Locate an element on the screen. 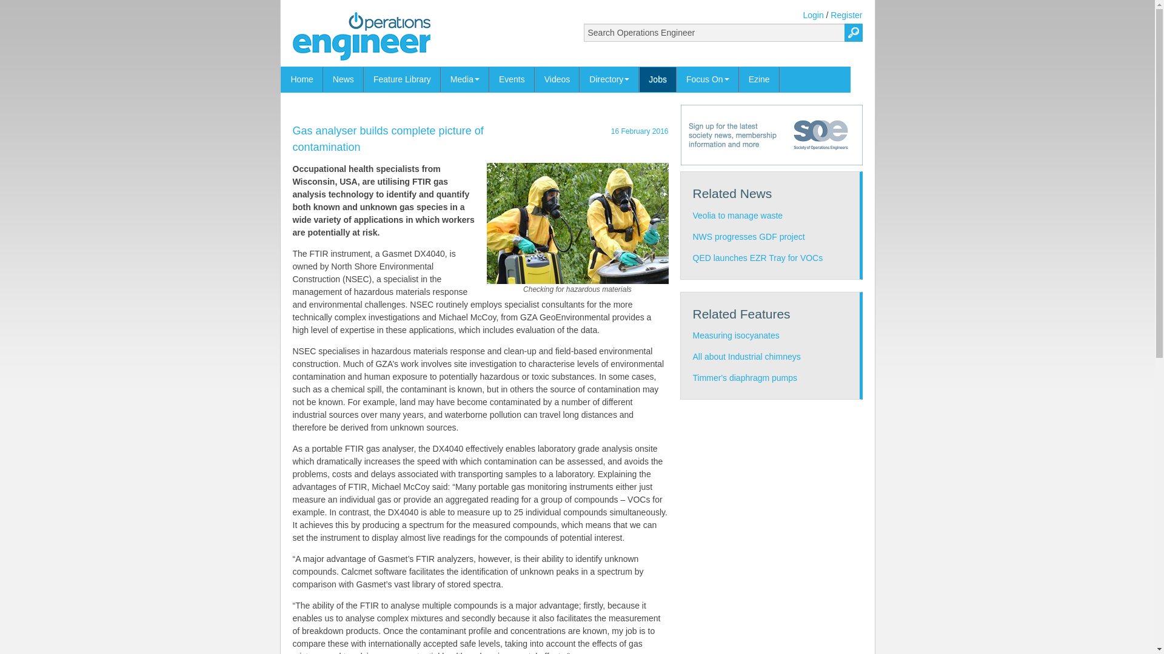  Register is located at coordinates (846, 15).